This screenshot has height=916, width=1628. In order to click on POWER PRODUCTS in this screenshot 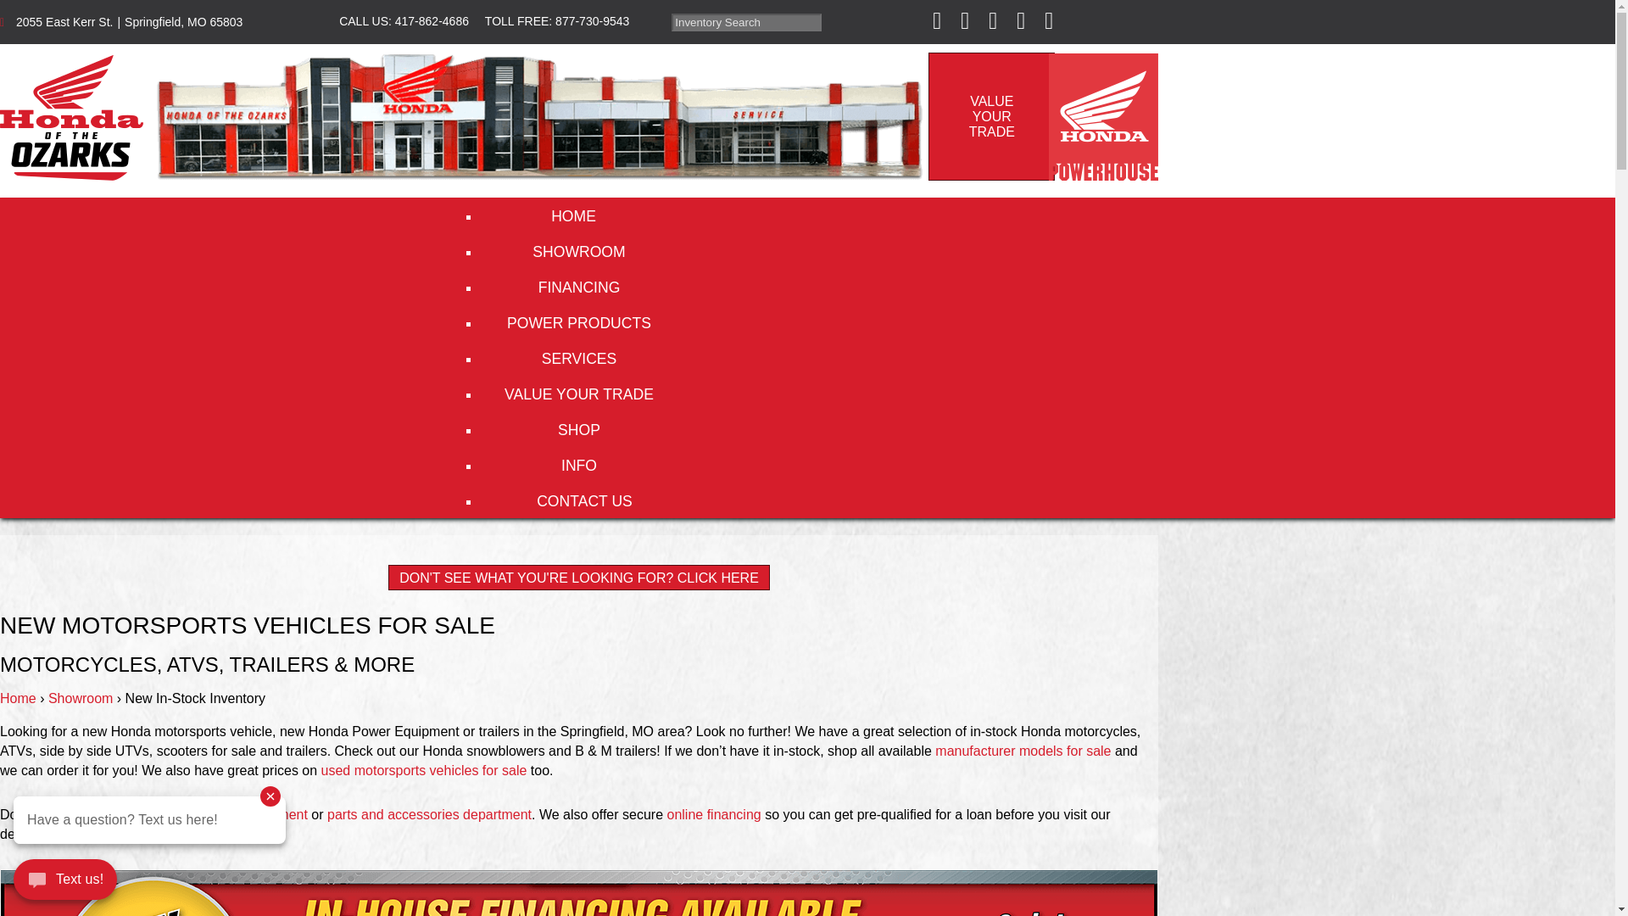, I will do `click(578, 321)`.